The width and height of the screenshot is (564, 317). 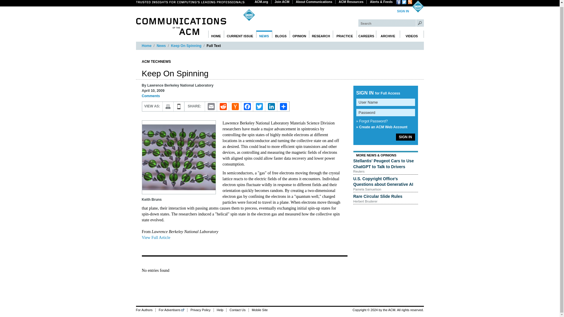 I want to click on About Communications, so click(x=314, y=2).